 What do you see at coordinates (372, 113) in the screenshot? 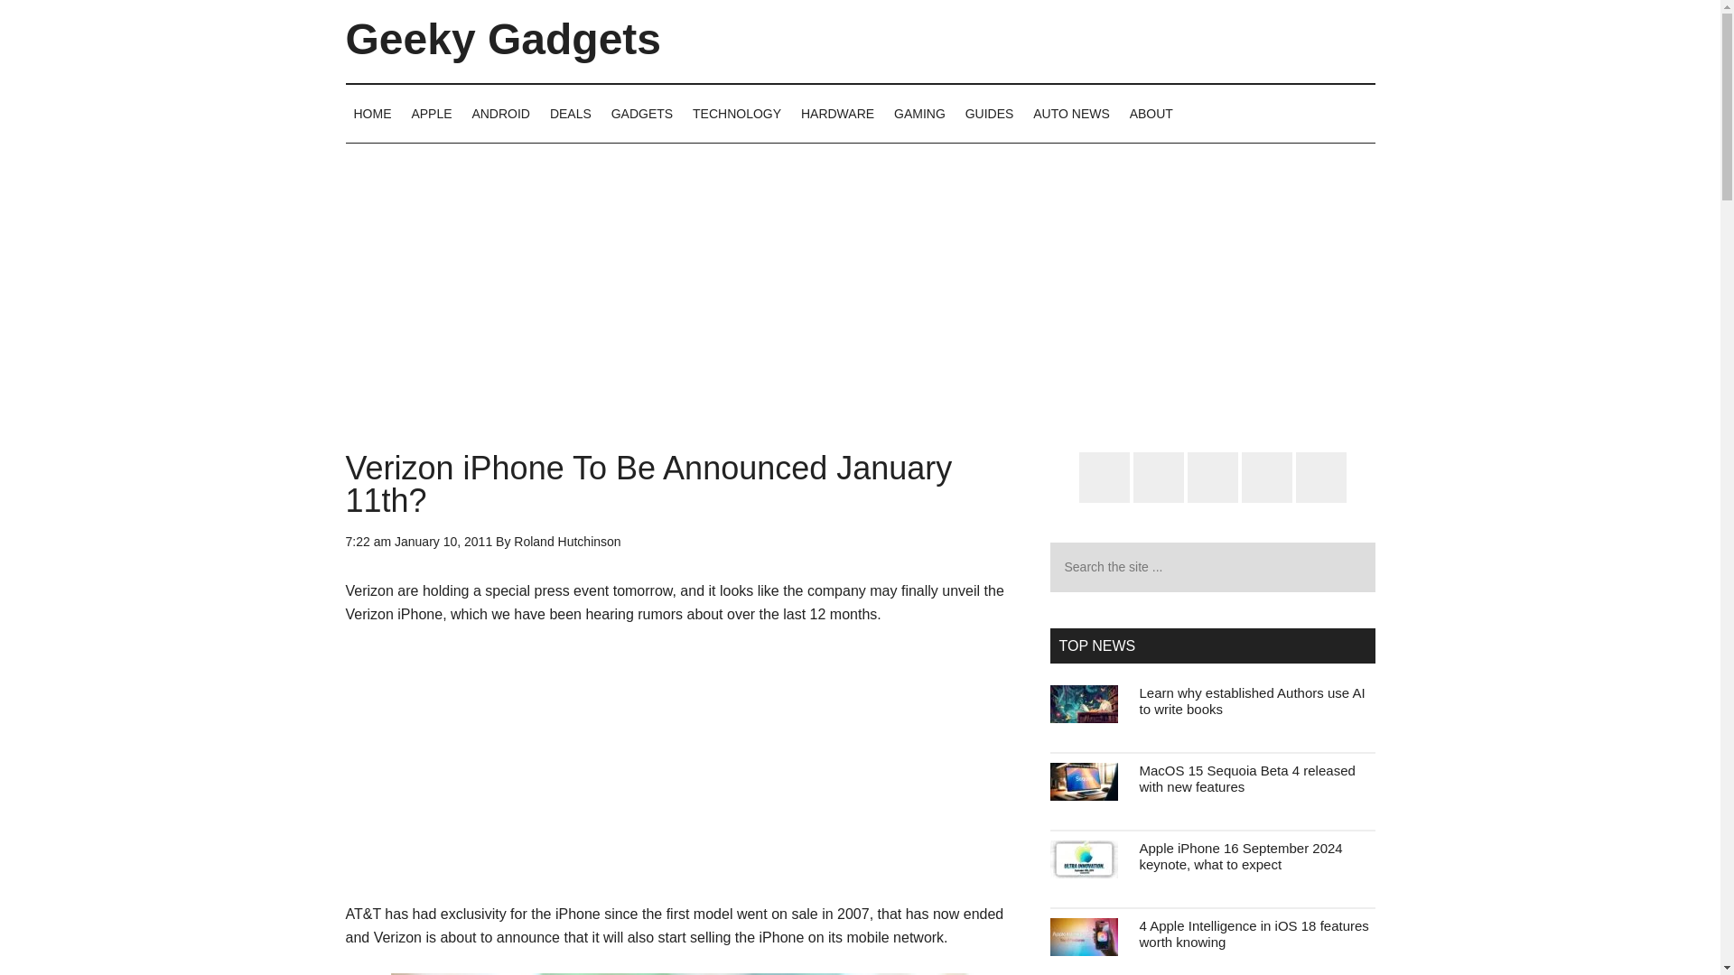
I see `HOME` at bounding box center [372, 113].